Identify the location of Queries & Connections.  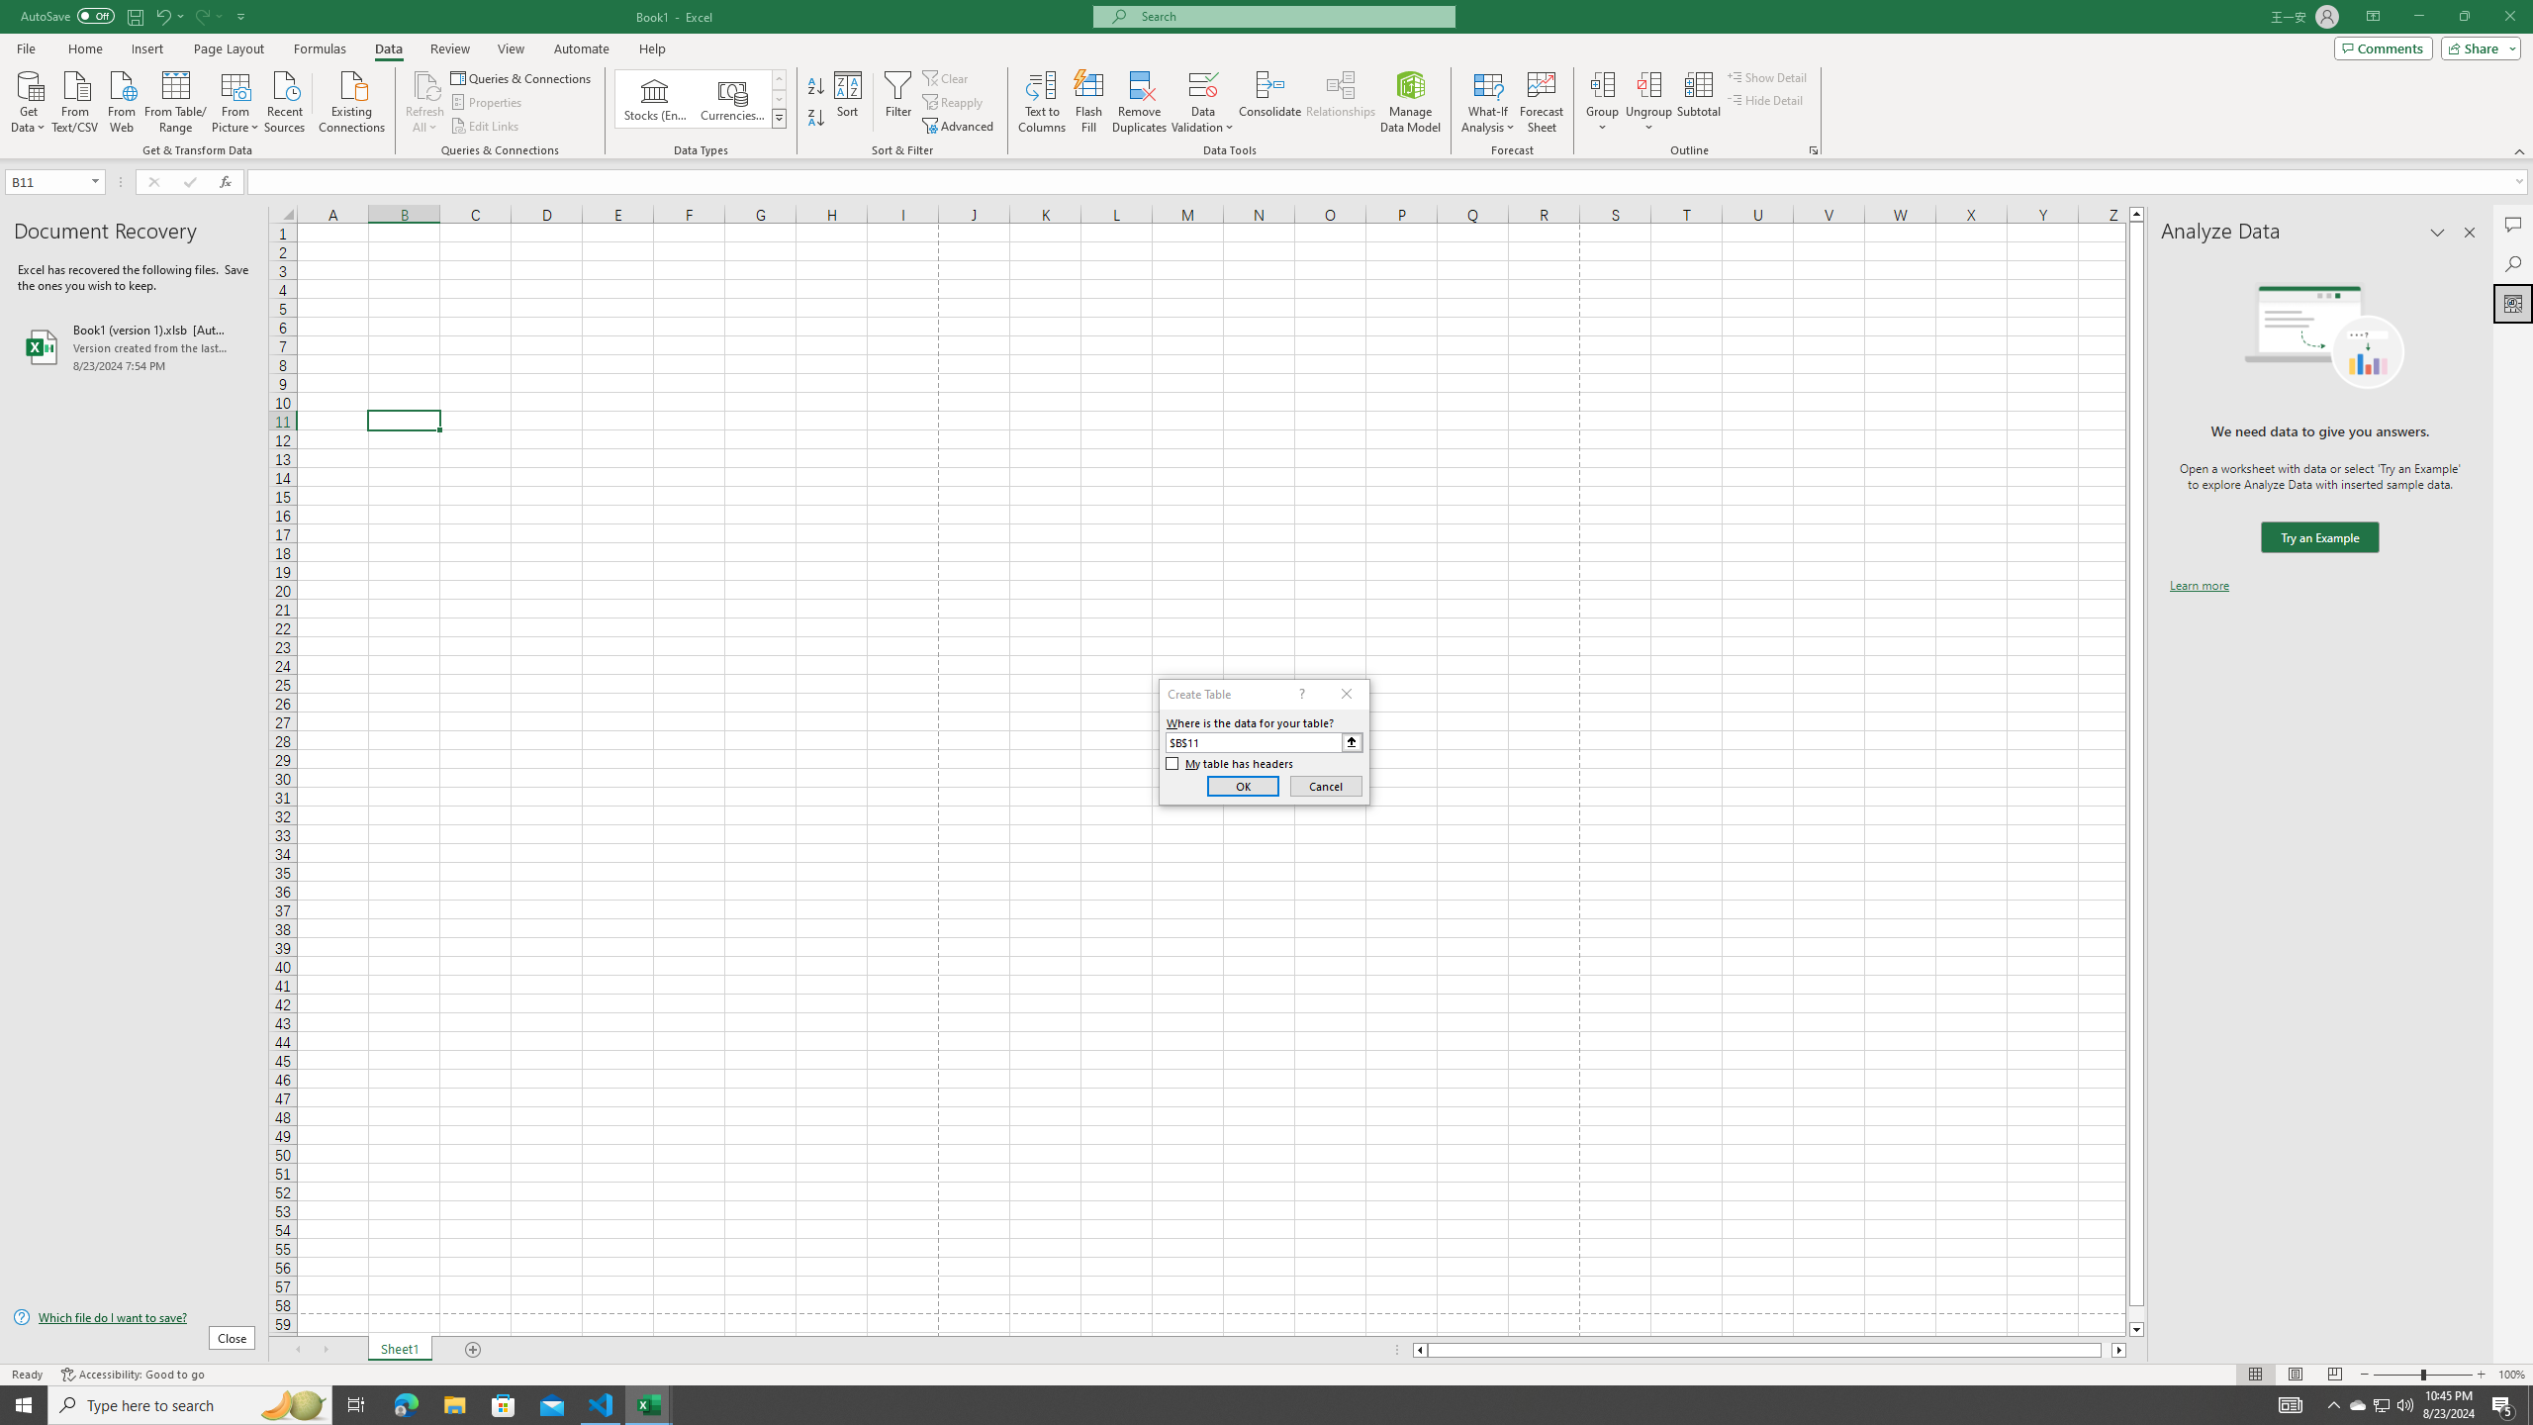
(522, 77).